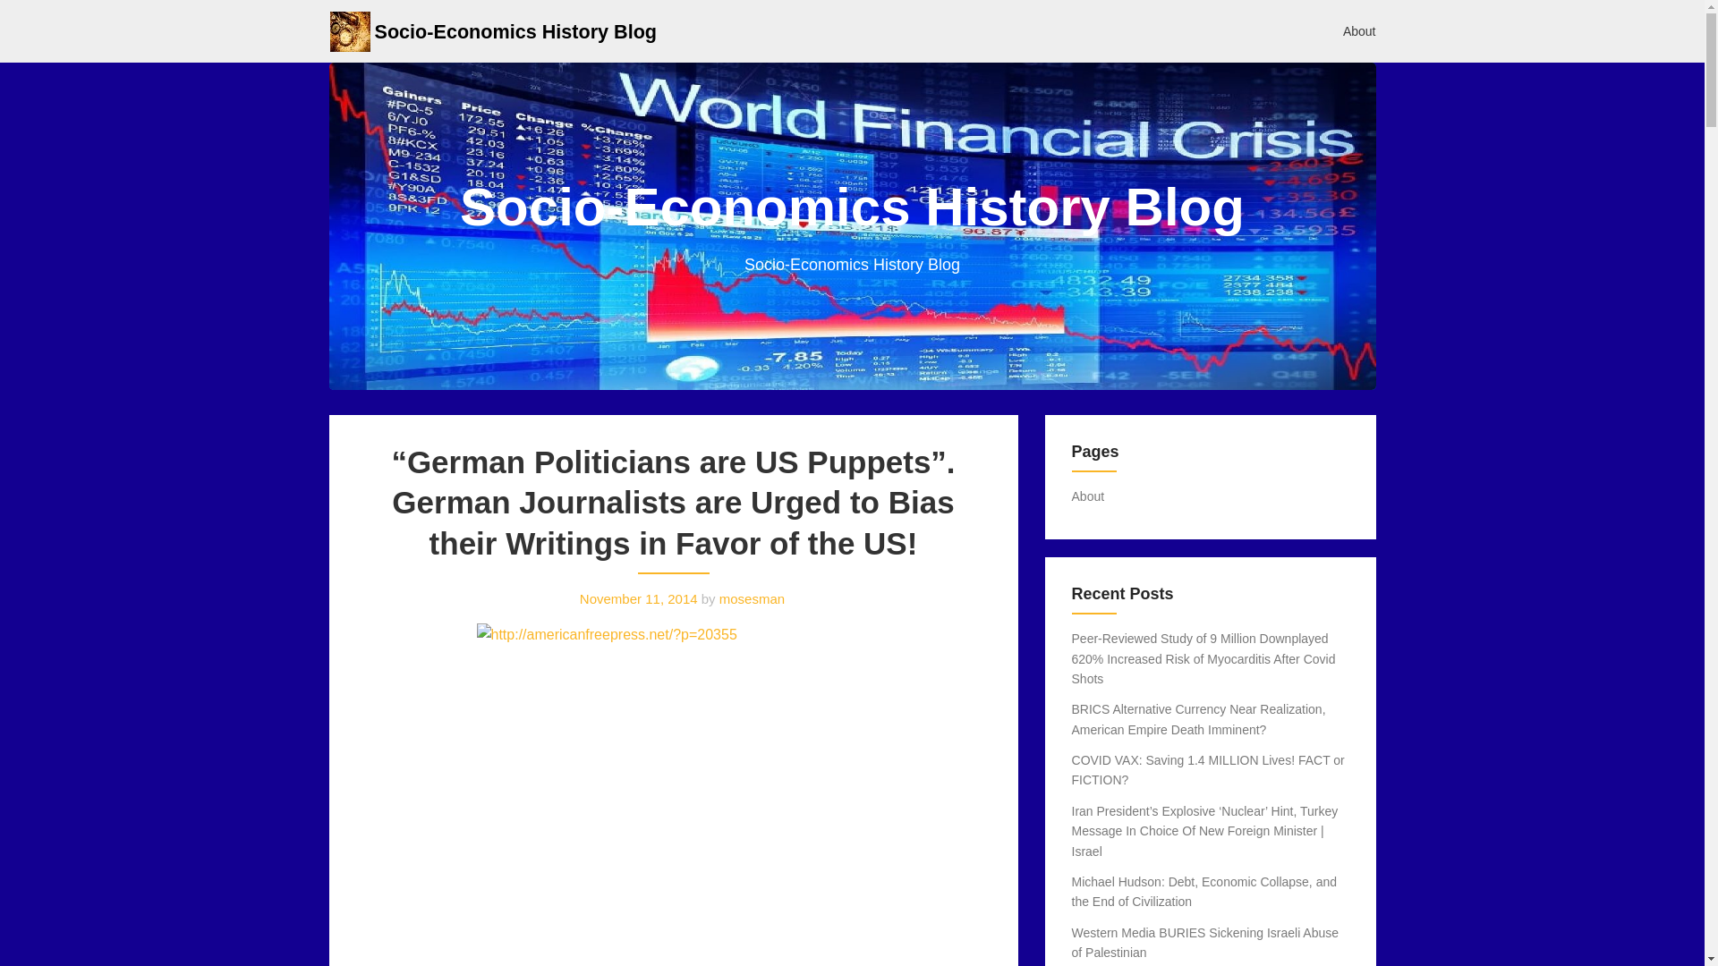 Image resolution: width=1718 pixels, height=966 pixels. What do you see at coordinates (1206, 943) in the screenshot?
I see `Western Media BURIES Sickening Israeli Abuse of Palestinian` at bounding box center [1206, 943].